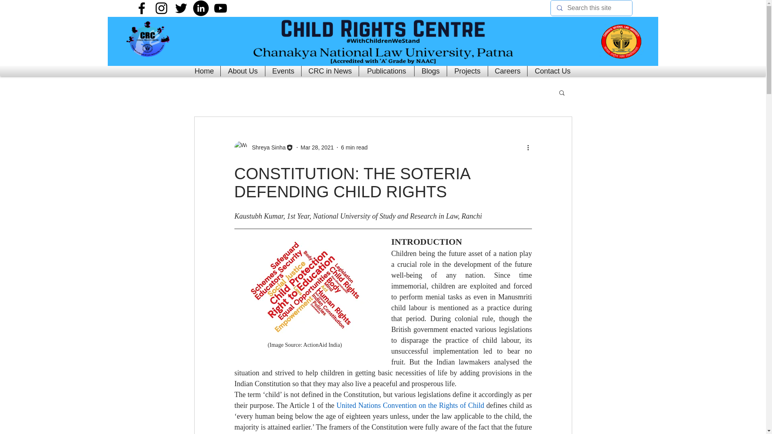 The width and height of the screenshot is (772, 434). Describe the element at coordinates (354, 147) in the screenshot. I see `6 min read` at that location.